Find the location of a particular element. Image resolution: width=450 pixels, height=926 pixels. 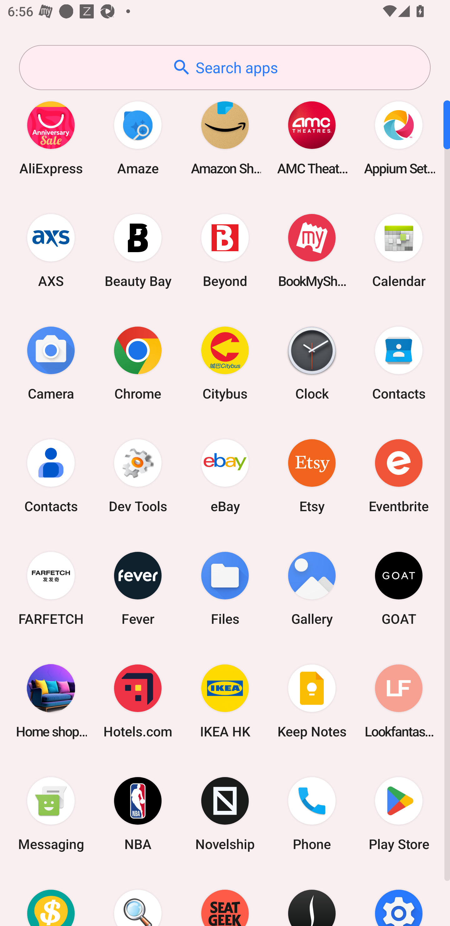

Fever is located at coordinates (138, 588).